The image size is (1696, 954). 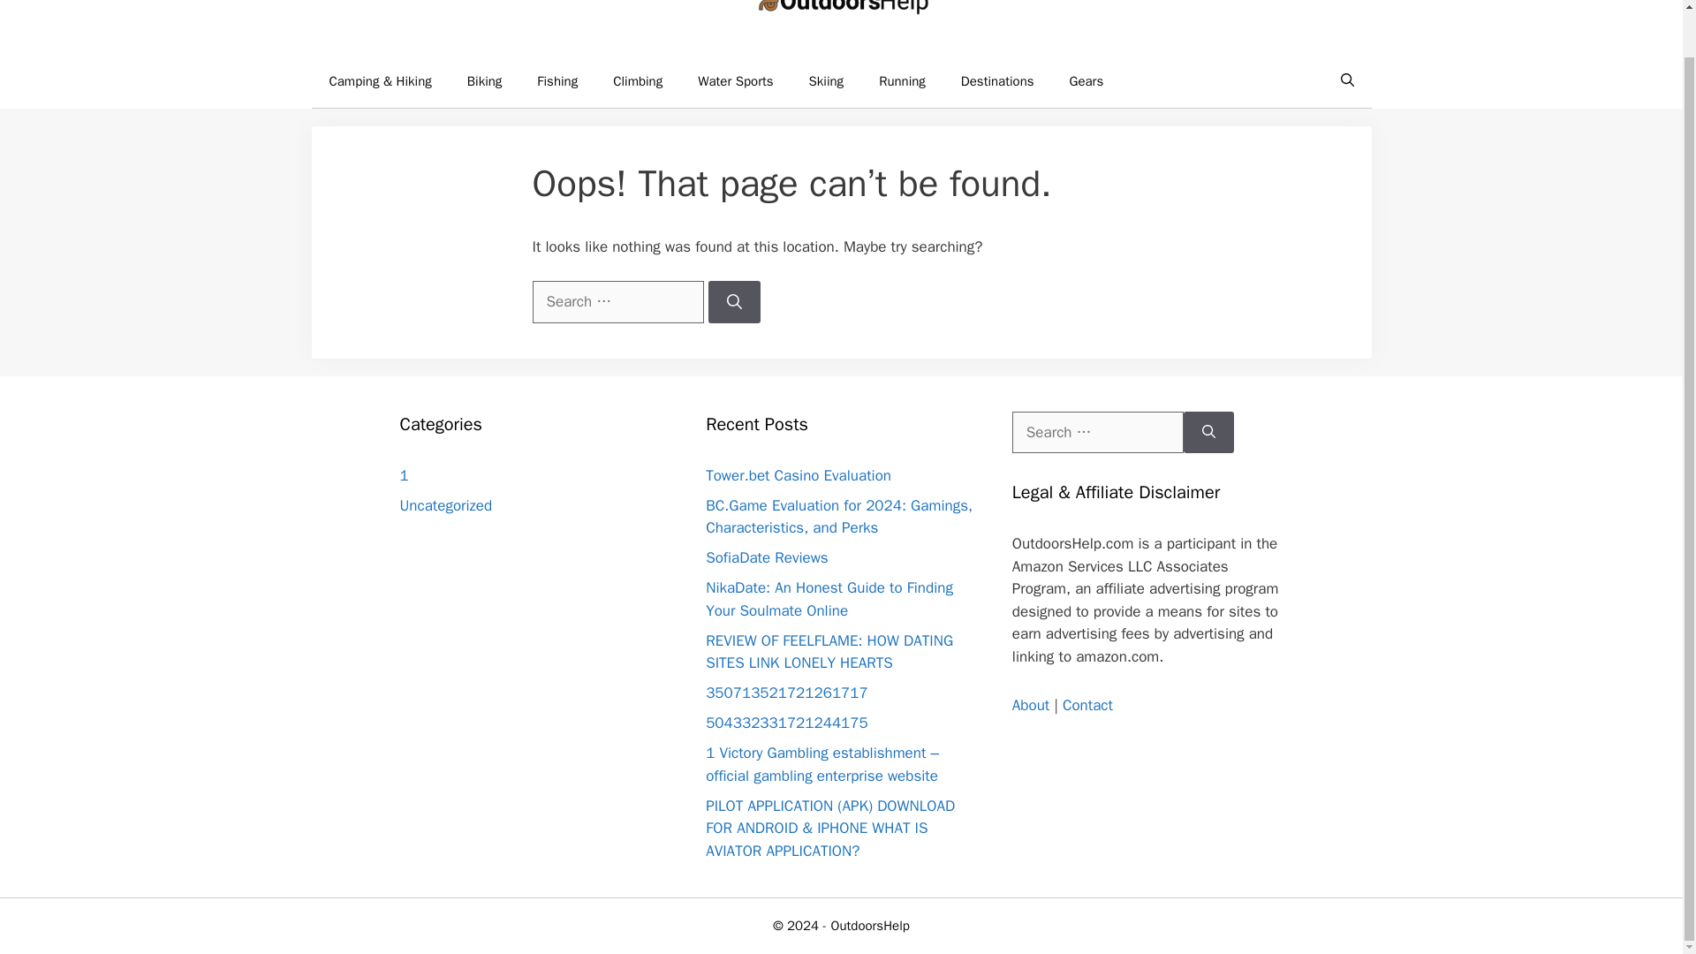 I want to click on Tower.bet Casino Evaluation, so click(x=799, y=475).